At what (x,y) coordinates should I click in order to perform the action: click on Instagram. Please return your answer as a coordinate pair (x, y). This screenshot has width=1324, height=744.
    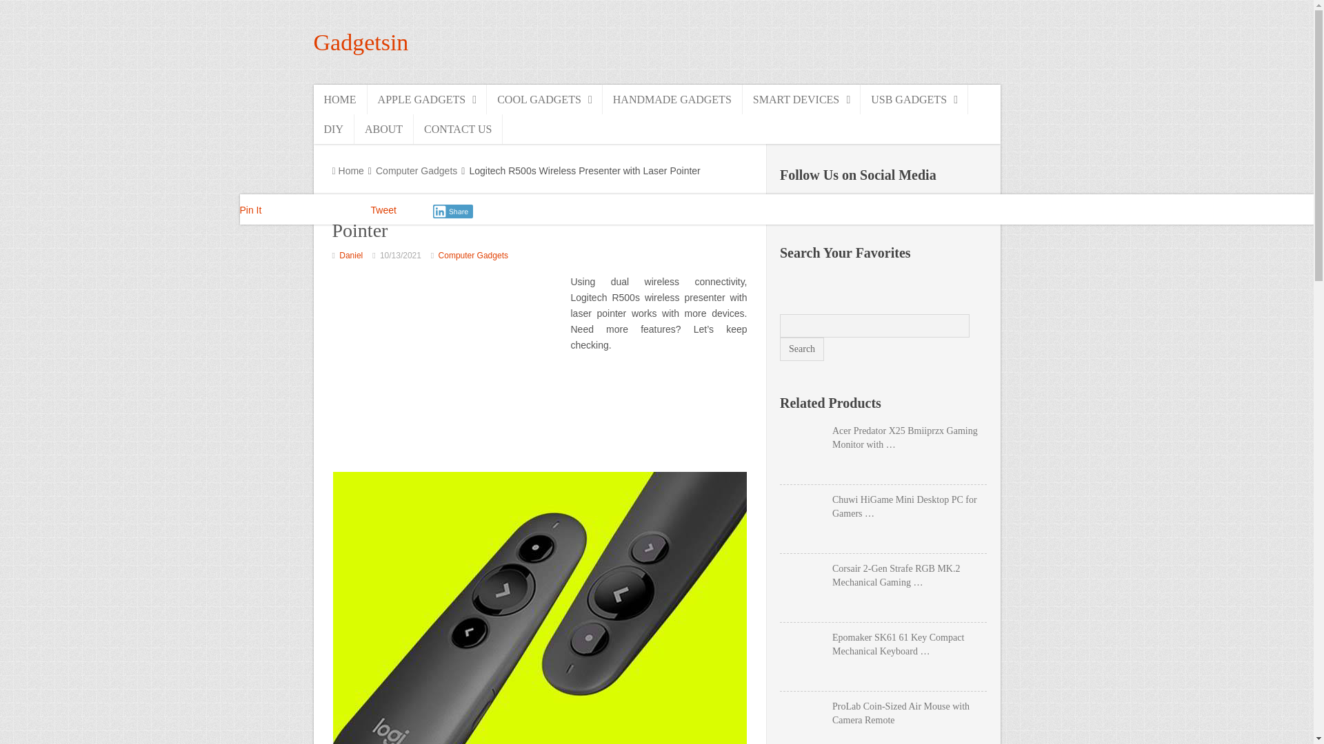
    Looking at the image, I should click on (851, 207).